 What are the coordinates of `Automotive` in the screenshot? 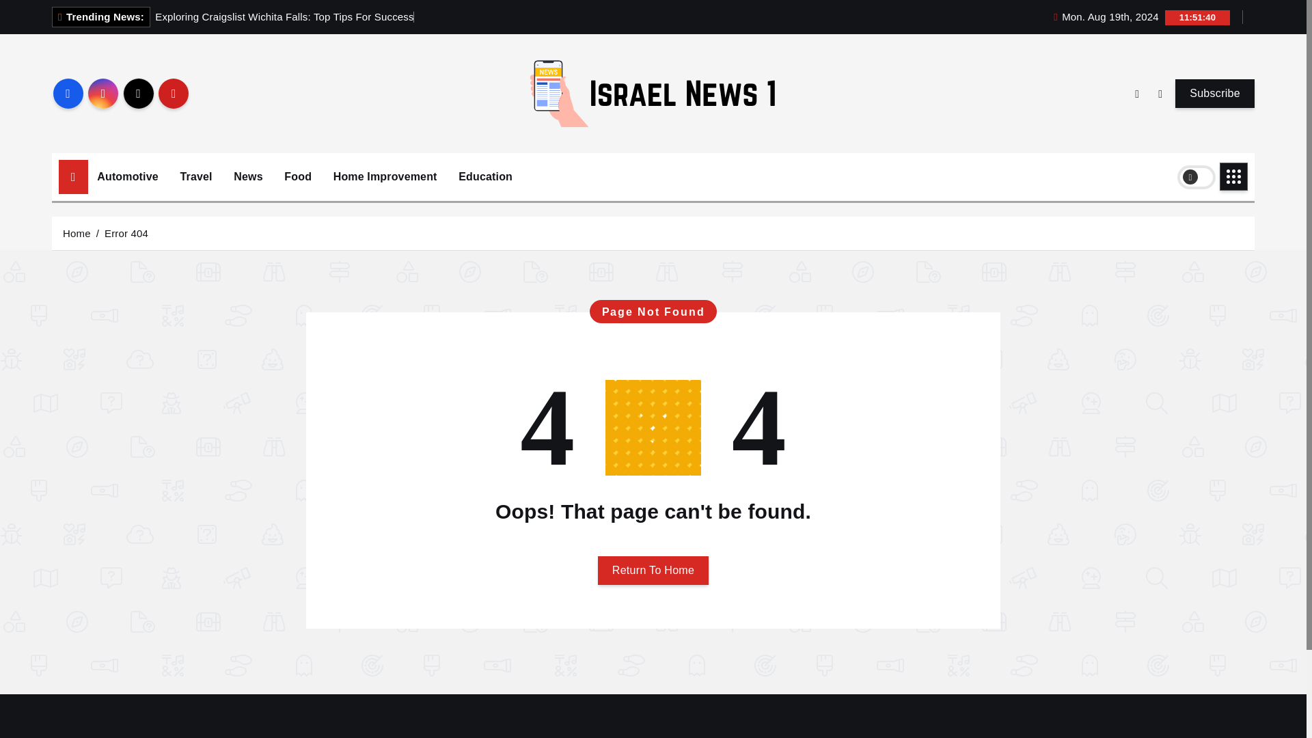 It's located at (127, 177).